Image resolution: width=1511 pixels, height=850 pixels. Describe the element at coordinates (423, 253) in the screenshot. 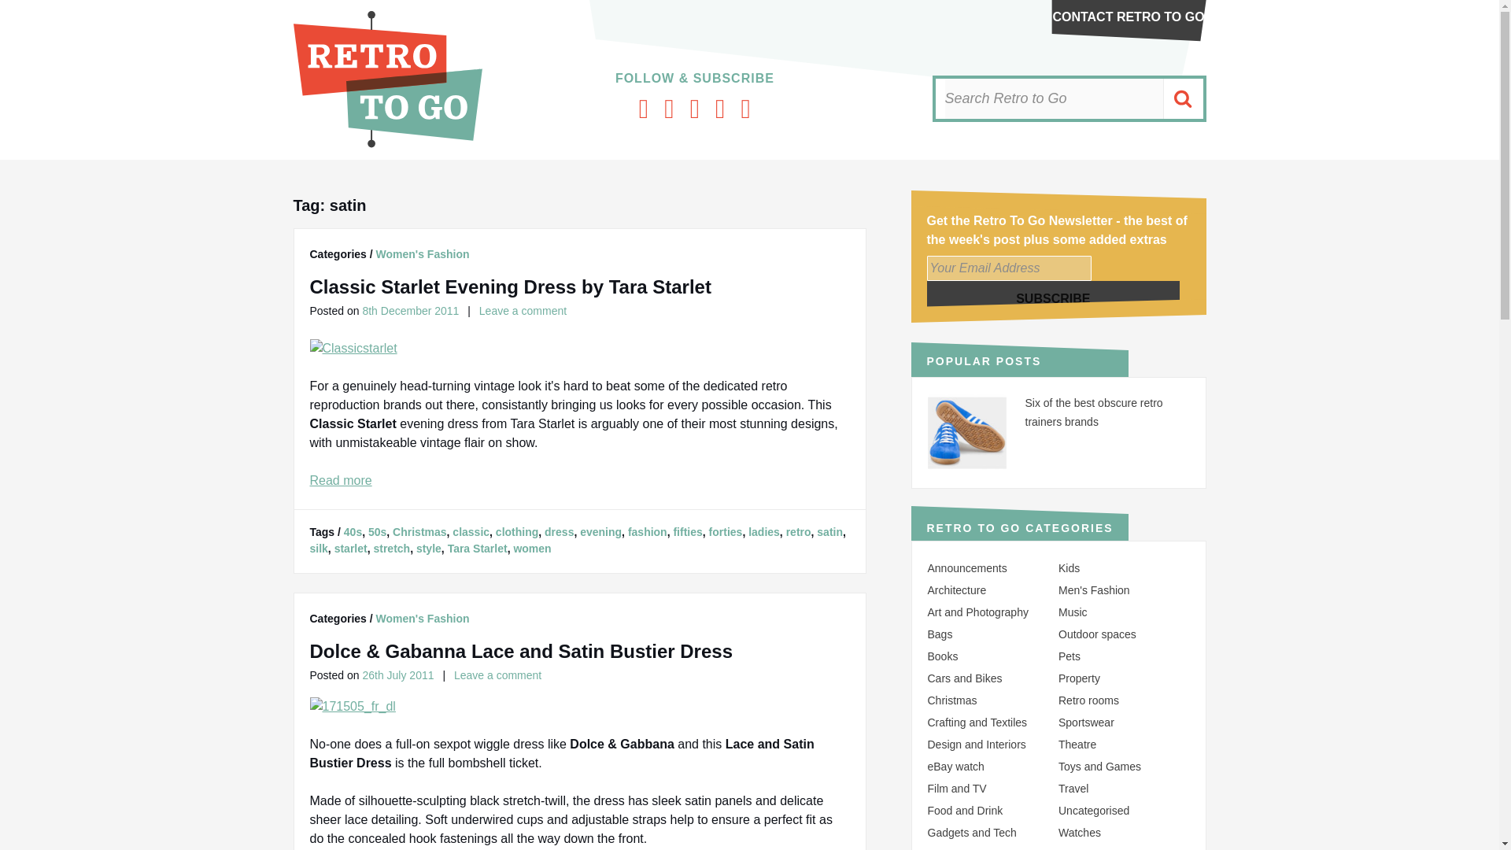

I see `Women's Fashion` at that location.